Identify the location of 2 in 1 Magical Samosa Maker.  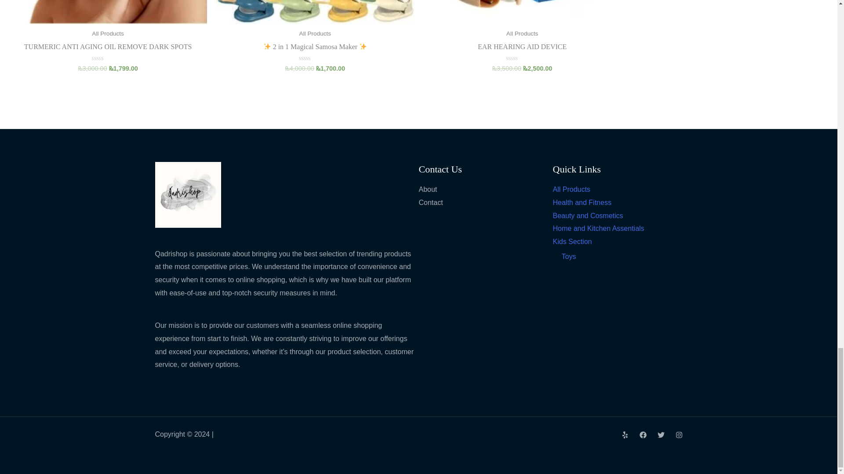
(315, 49).